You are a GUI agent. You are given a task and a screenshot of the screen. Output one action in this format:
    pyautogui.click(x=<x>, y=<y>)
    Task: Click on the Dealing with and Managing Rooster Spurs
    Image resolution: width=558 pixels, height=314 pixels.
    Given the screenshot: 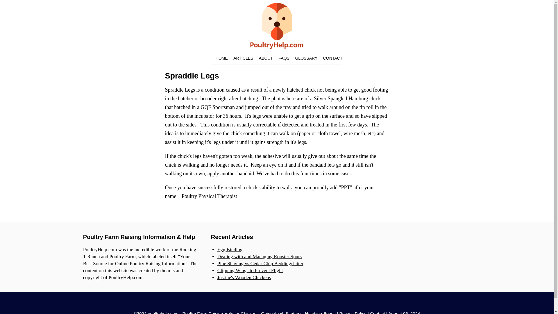 What is the action you would take?
    pyautogui.click(x=260, y=256)
    